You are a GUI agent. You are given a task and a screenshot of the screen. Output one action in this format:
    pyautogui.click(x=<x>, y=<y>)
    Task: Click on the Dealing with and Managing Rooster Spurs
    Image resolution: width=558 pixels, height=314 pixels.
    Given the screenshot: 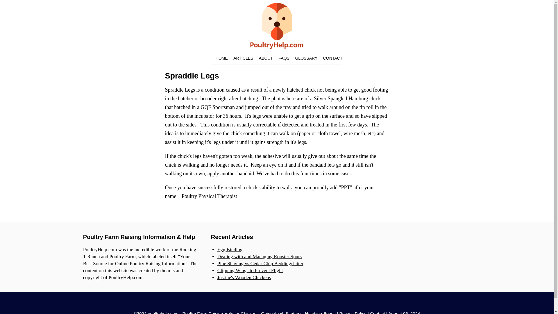 What is the action you would take?
    pyautogui.click(x=260, y=256)
    